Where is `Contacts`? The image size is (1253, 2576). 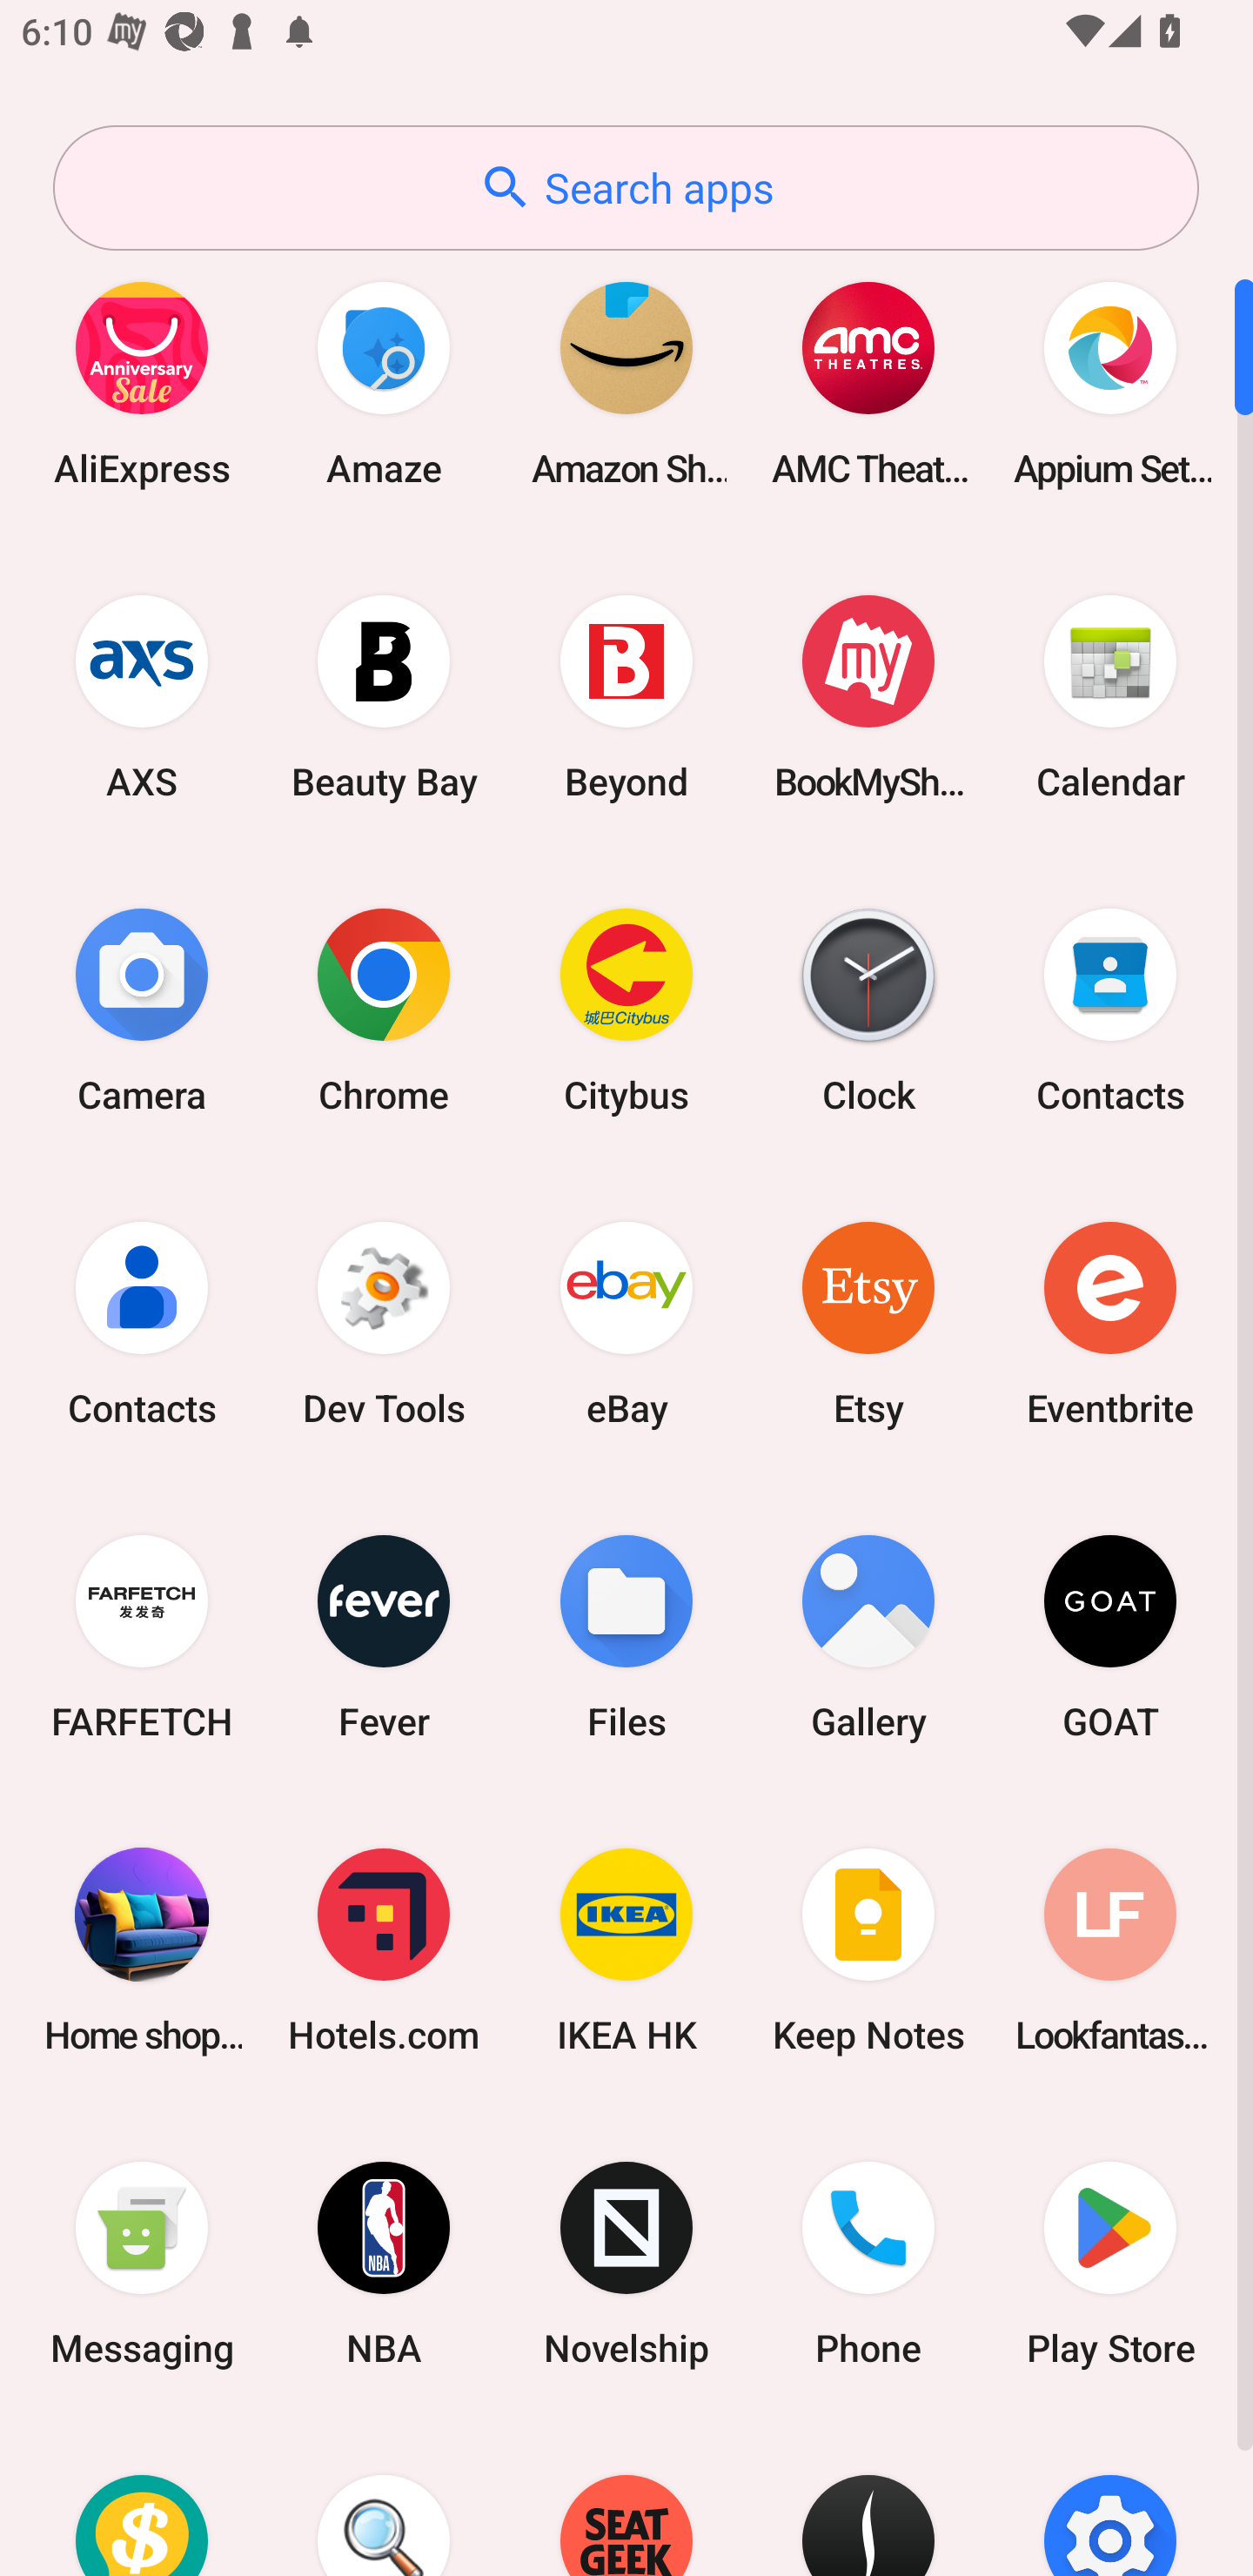
Contacts is located at coordinates (142, 1323).